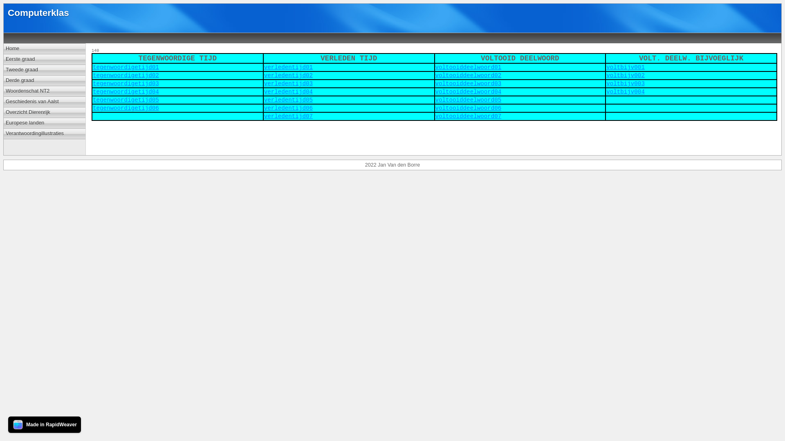 The width and height of the screenshot is (785, 441). I want to click on voltooiddeelwoord04, so click(468, 92).